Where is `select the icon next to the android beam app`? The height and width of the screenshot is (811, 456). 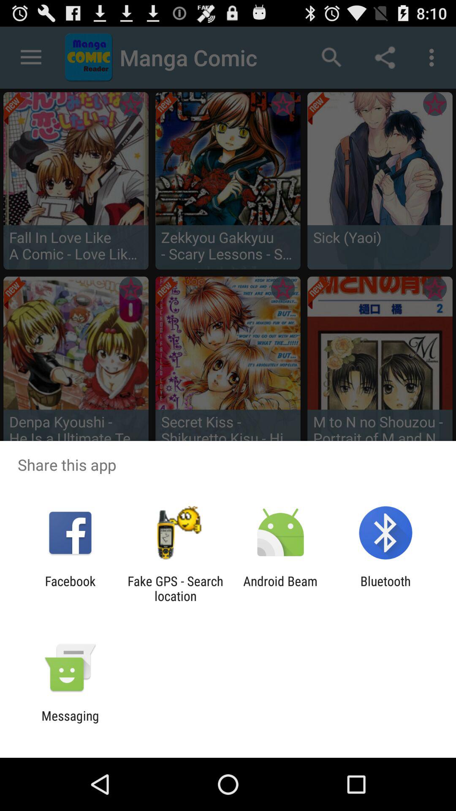
select the icon next to the android beam app is located at coordinates (385, 588).